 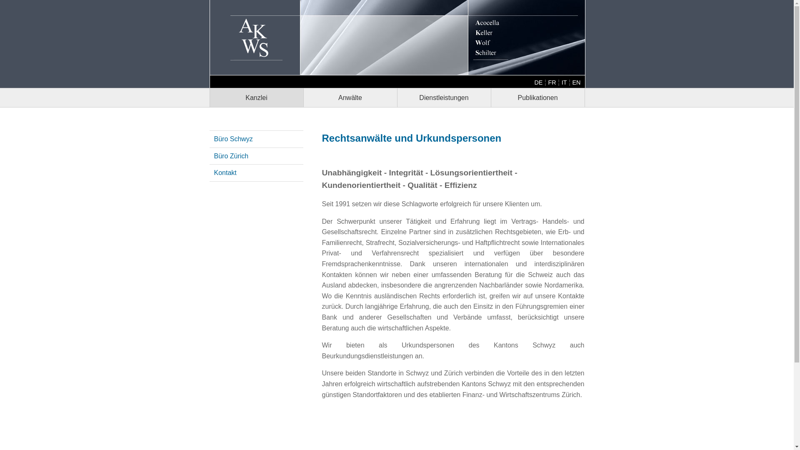 I want to click on Dienstleistungen, so click(x=444, y=98).